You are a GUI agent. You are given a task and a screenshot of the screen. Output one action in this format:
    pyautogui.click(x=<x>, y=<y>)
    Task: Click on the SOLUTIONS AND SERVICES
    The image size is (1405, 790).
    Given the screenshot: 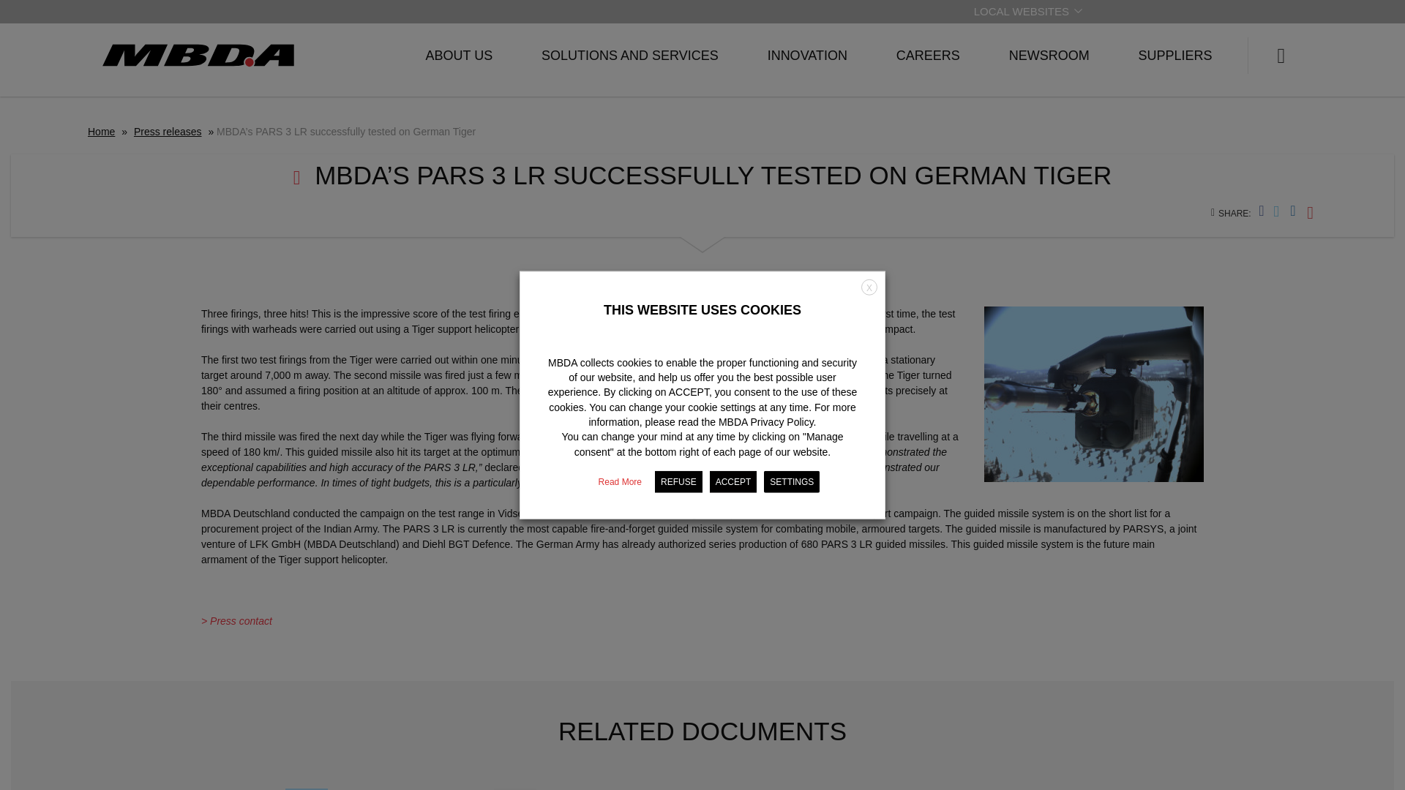 What is the action you would take?
    pyautogui.click(x=629, y=56)
    